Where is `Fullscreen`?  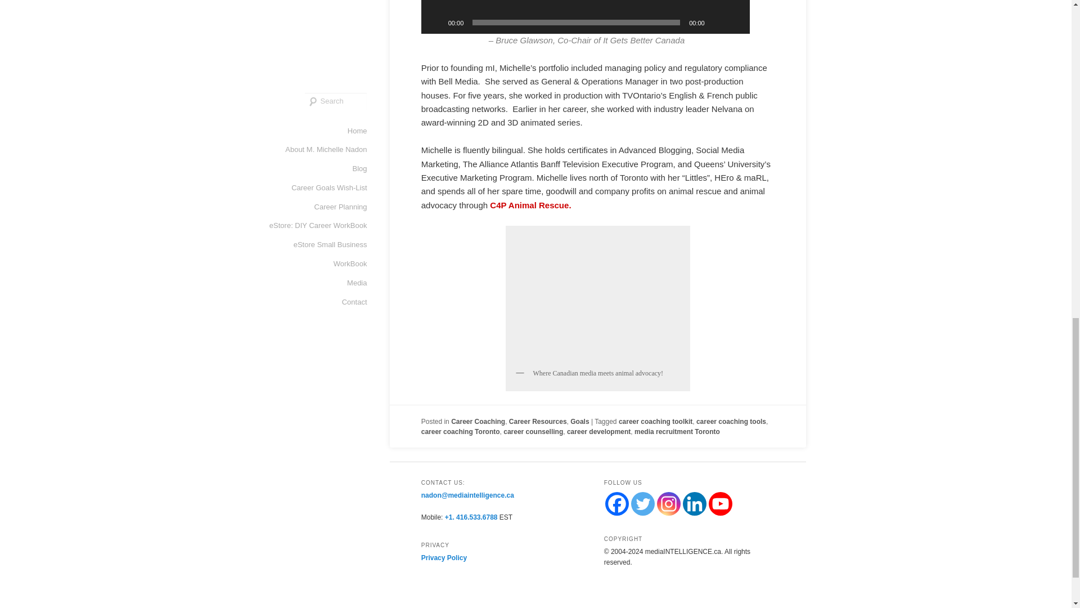 Fullscreen is located at coordinates (735, 23).